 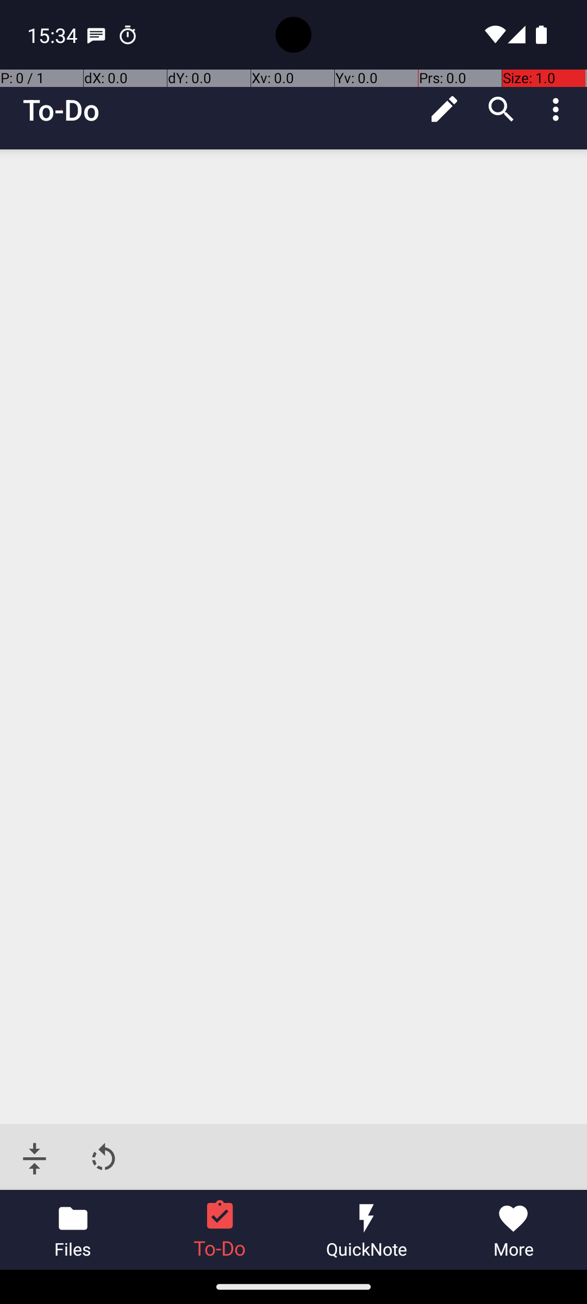 I want to click on SMS Messenger notification: Emily Ibrahim, so click(x=96, y=35).